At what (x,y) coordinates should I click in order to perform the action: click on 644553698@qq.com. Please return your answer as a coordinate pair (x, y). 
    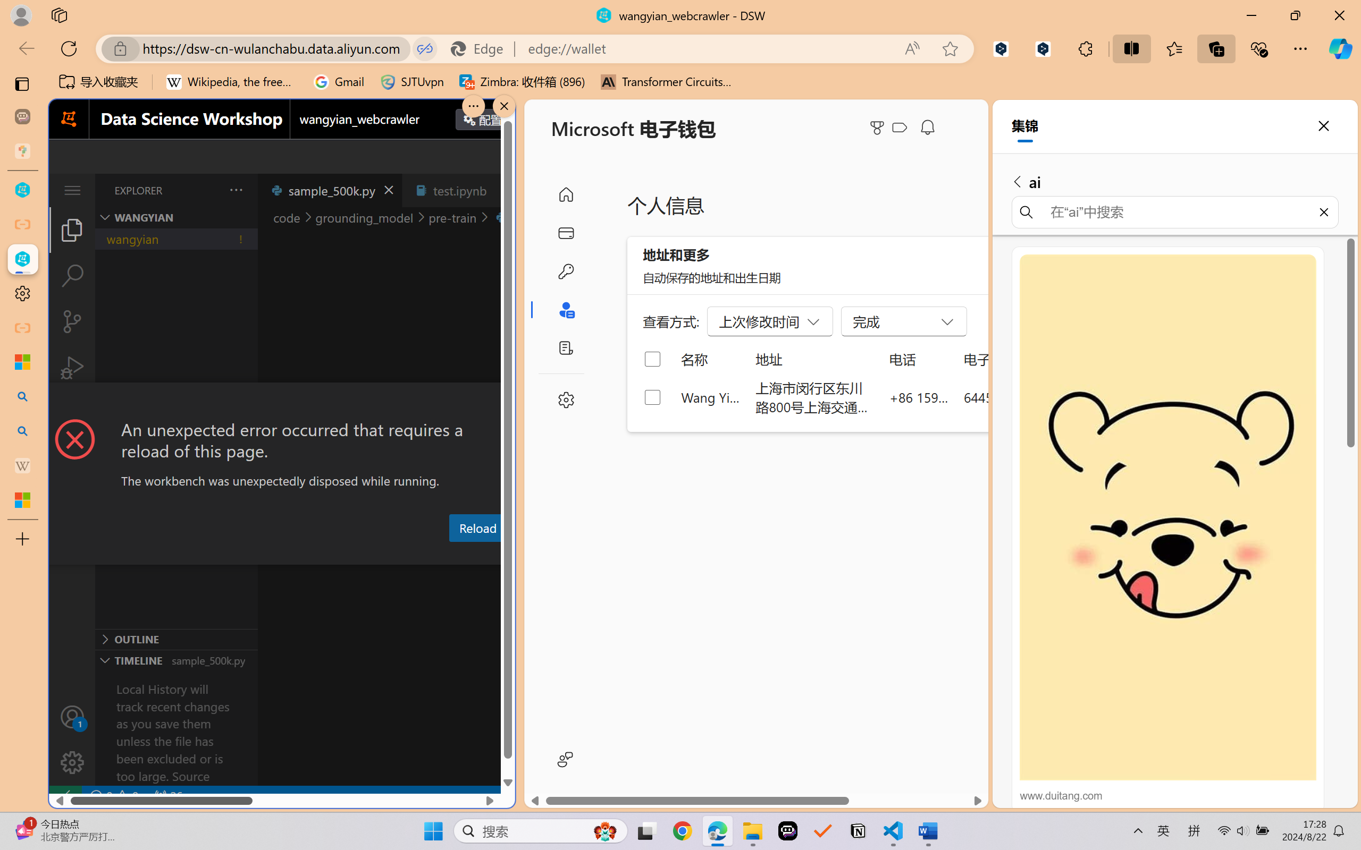
    Looking at the image, I should click on (1023, 397).